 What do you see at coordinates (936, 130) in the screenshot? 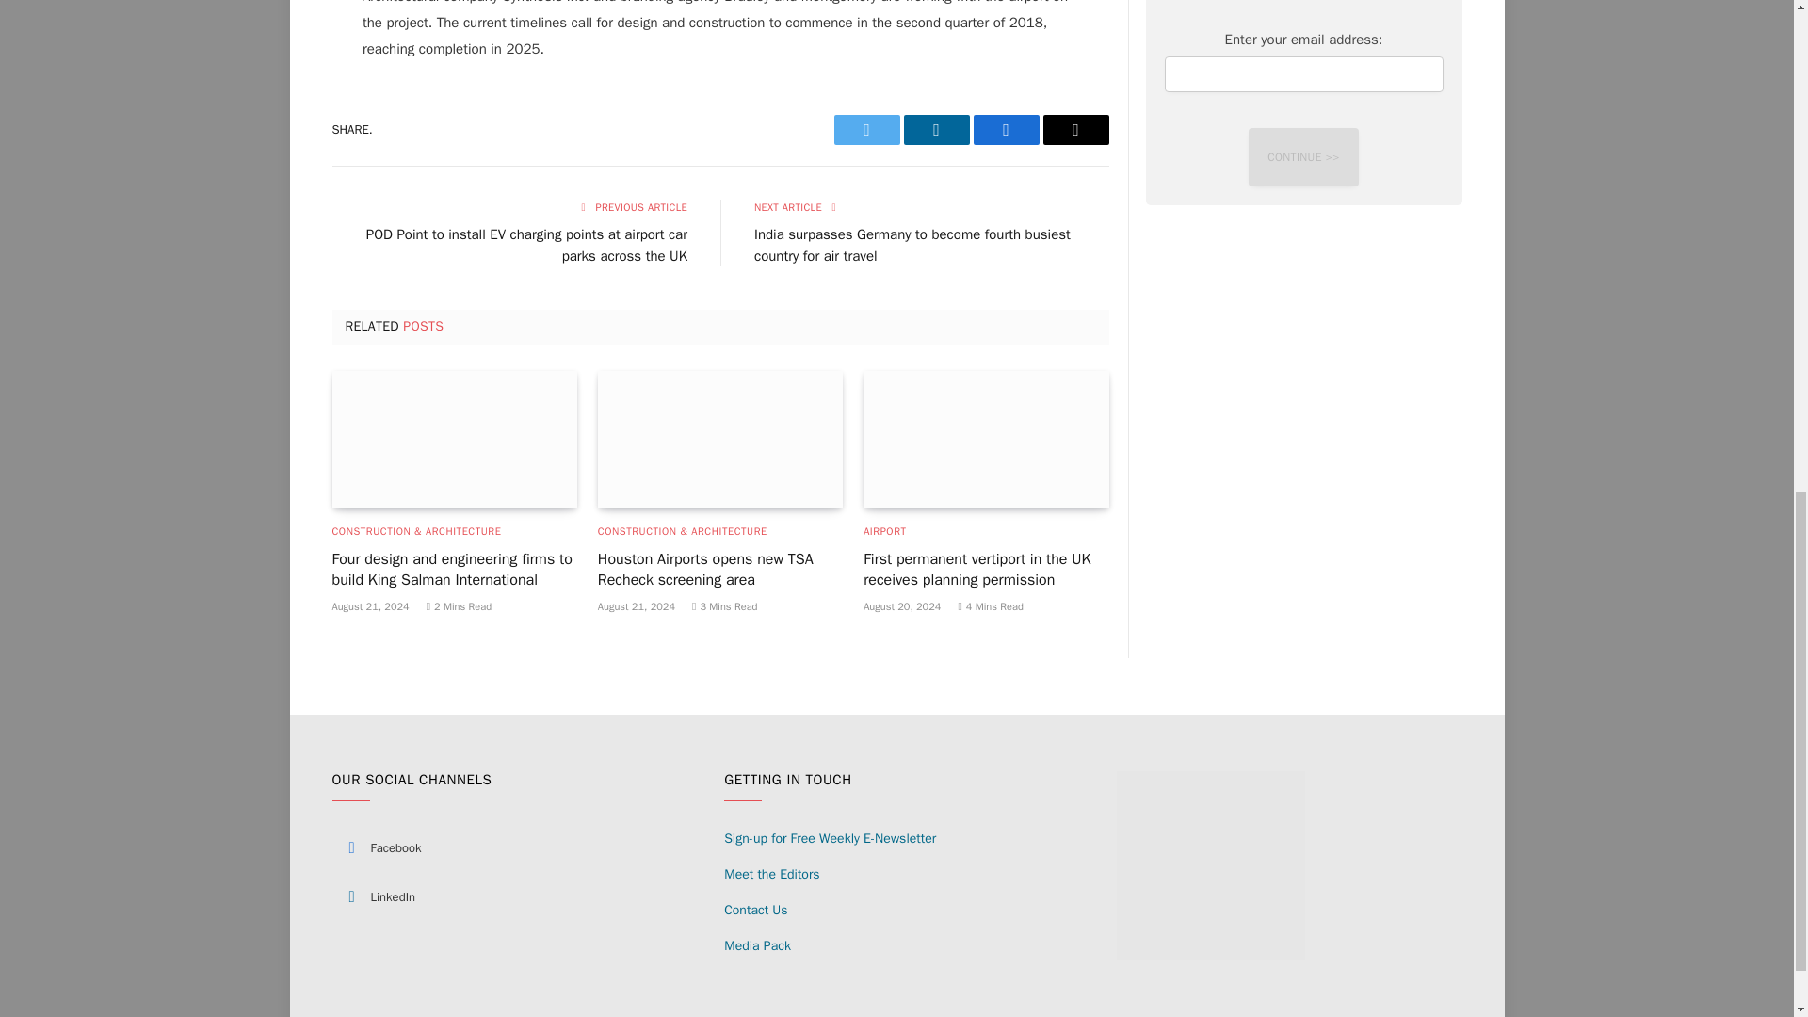
I see `Share on LinkedIn` at bounding box center [936, 130].